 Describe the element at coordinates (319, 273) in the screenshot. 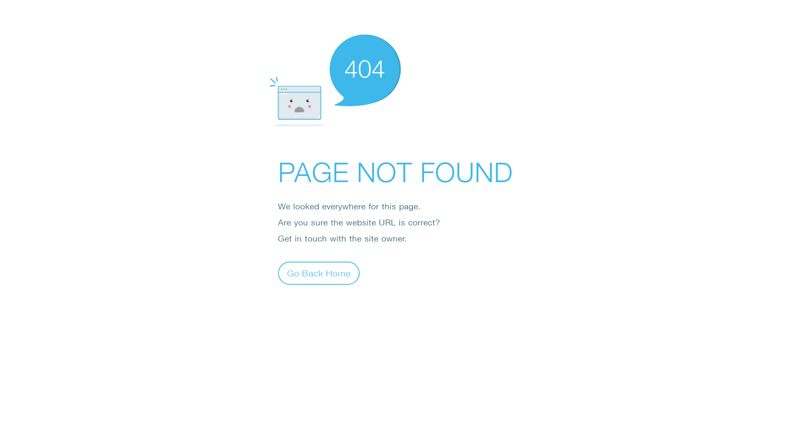

I see `Go Back Home` at that location.